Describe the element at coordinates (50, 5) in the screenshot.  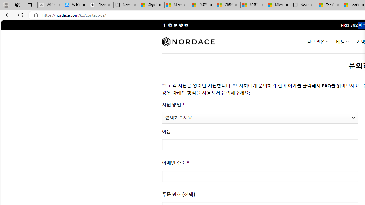
I see `Wikipedia - Sleeping` at that location.